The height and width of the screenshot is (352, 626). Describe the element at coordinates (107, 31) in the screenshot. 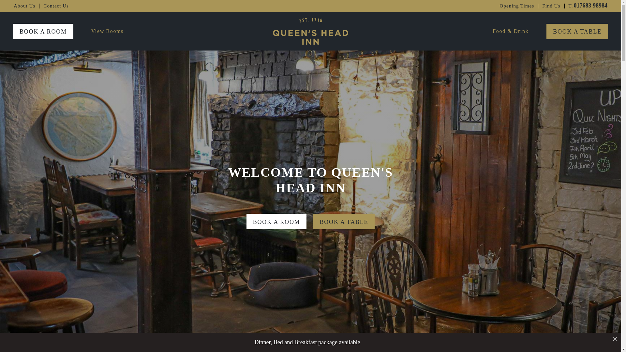

I see `View Rooms` at that location.